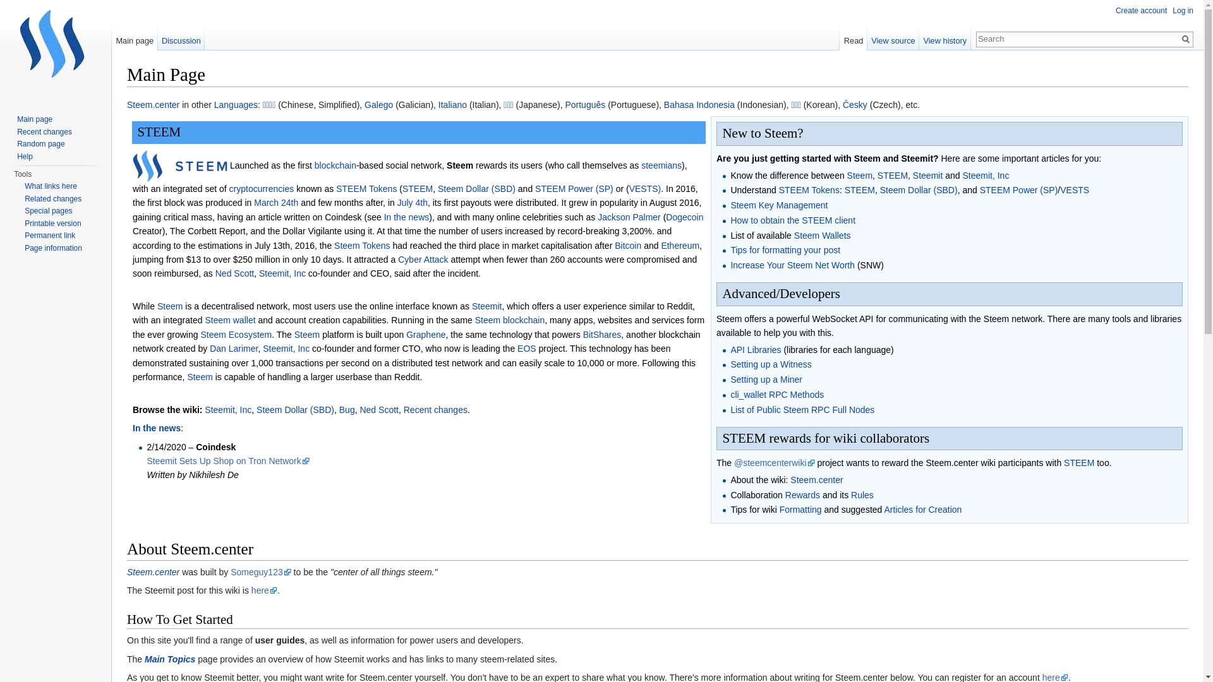 The width and height of the screenshot is (1213, 682). I want to click on Italiano, so click(452, 105).